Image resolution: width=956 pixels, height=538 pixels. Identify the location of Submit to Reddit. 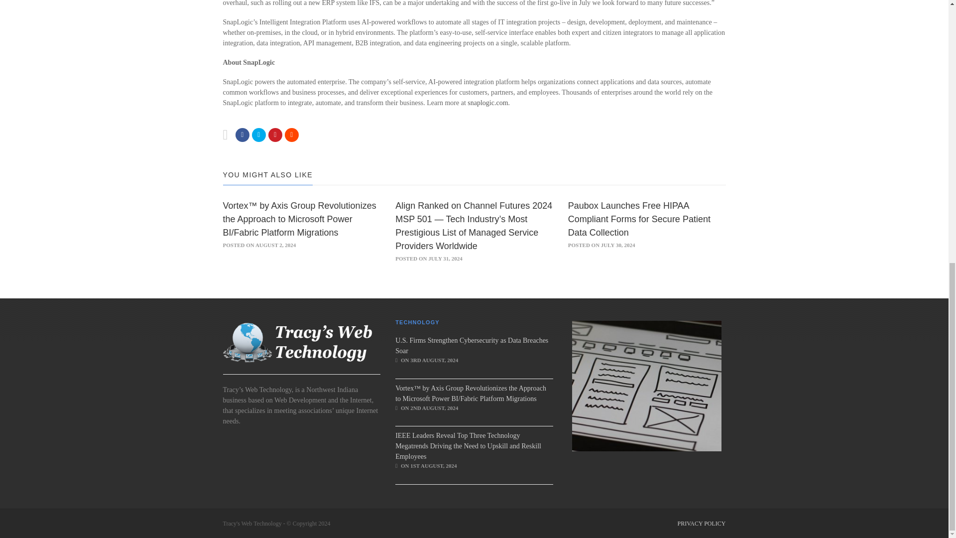
(275, 134).